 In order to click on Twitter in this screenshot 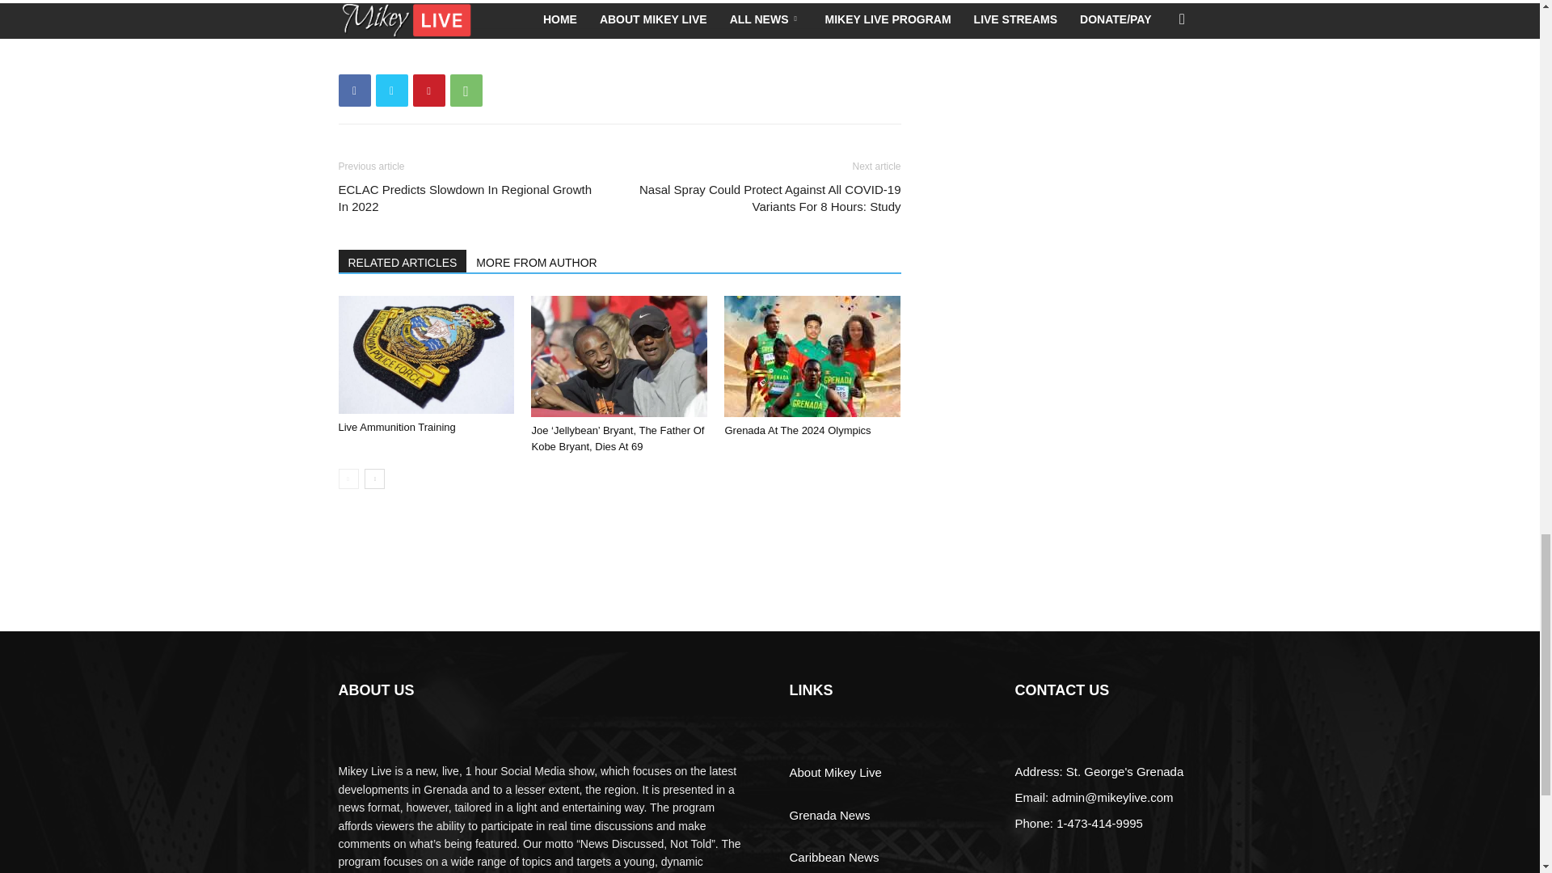, I will do `click(391, 90)`.